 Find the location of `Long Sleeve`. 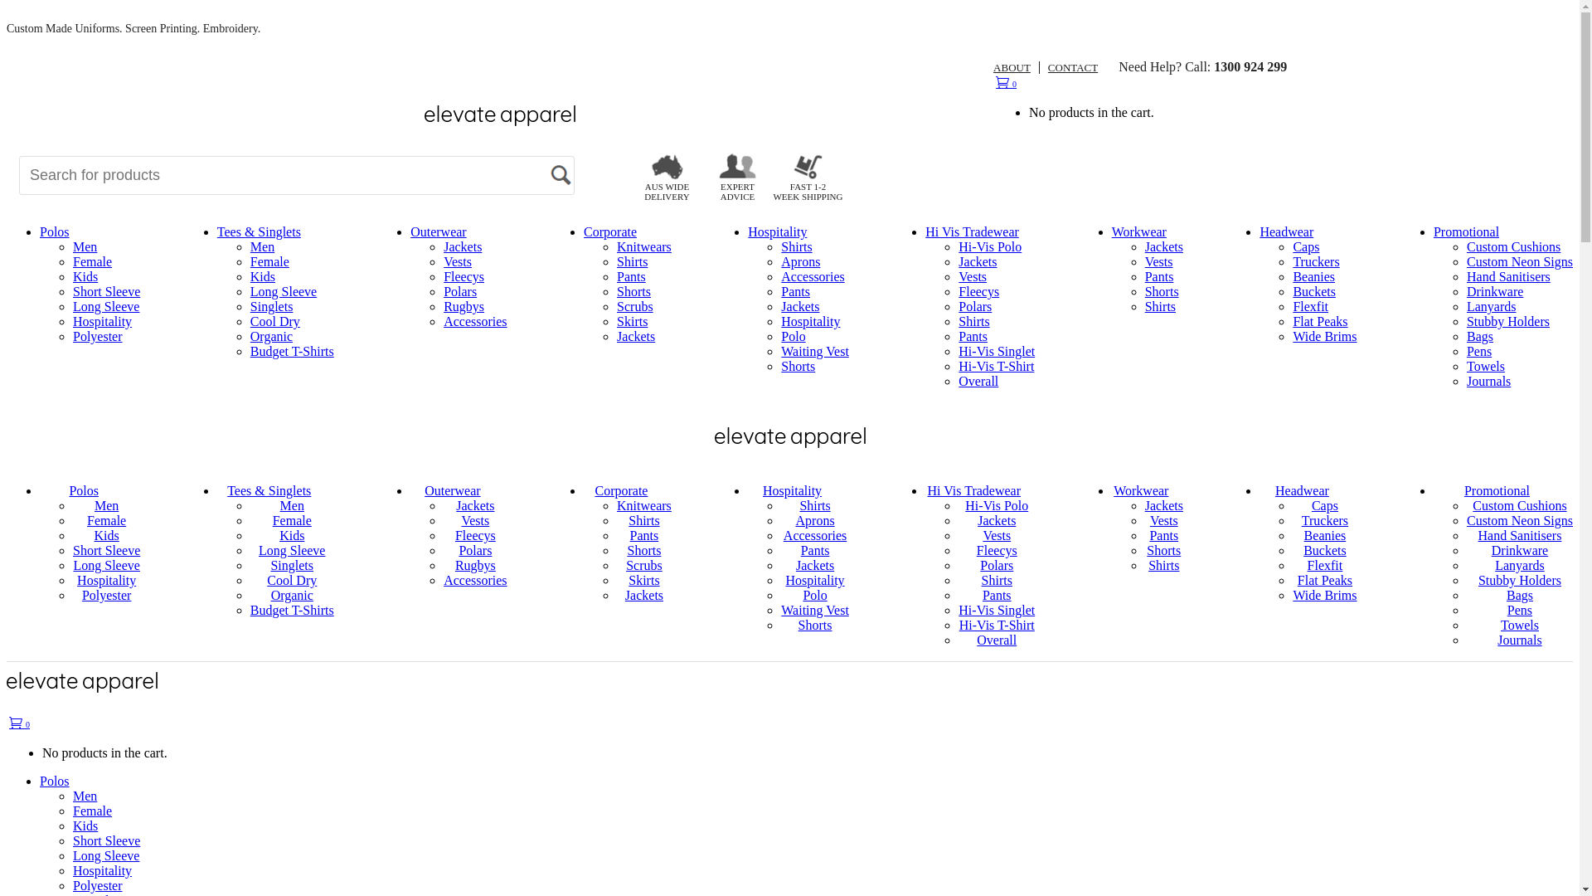

Long Sleeve is located at coordinates (106, 566).